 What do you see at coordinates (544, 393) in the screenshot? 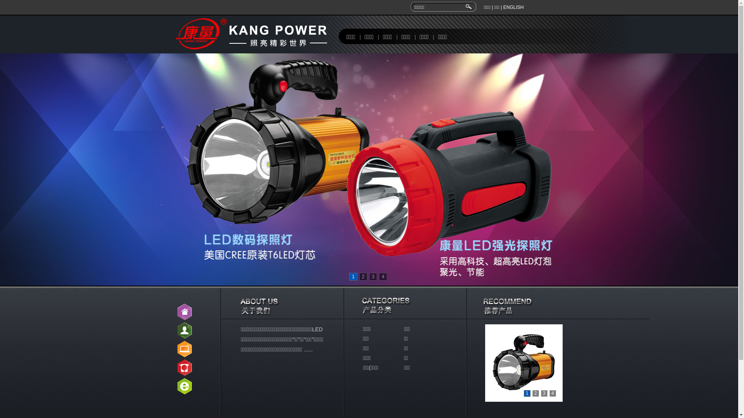
I see `3` at bounding box center [544, 393].